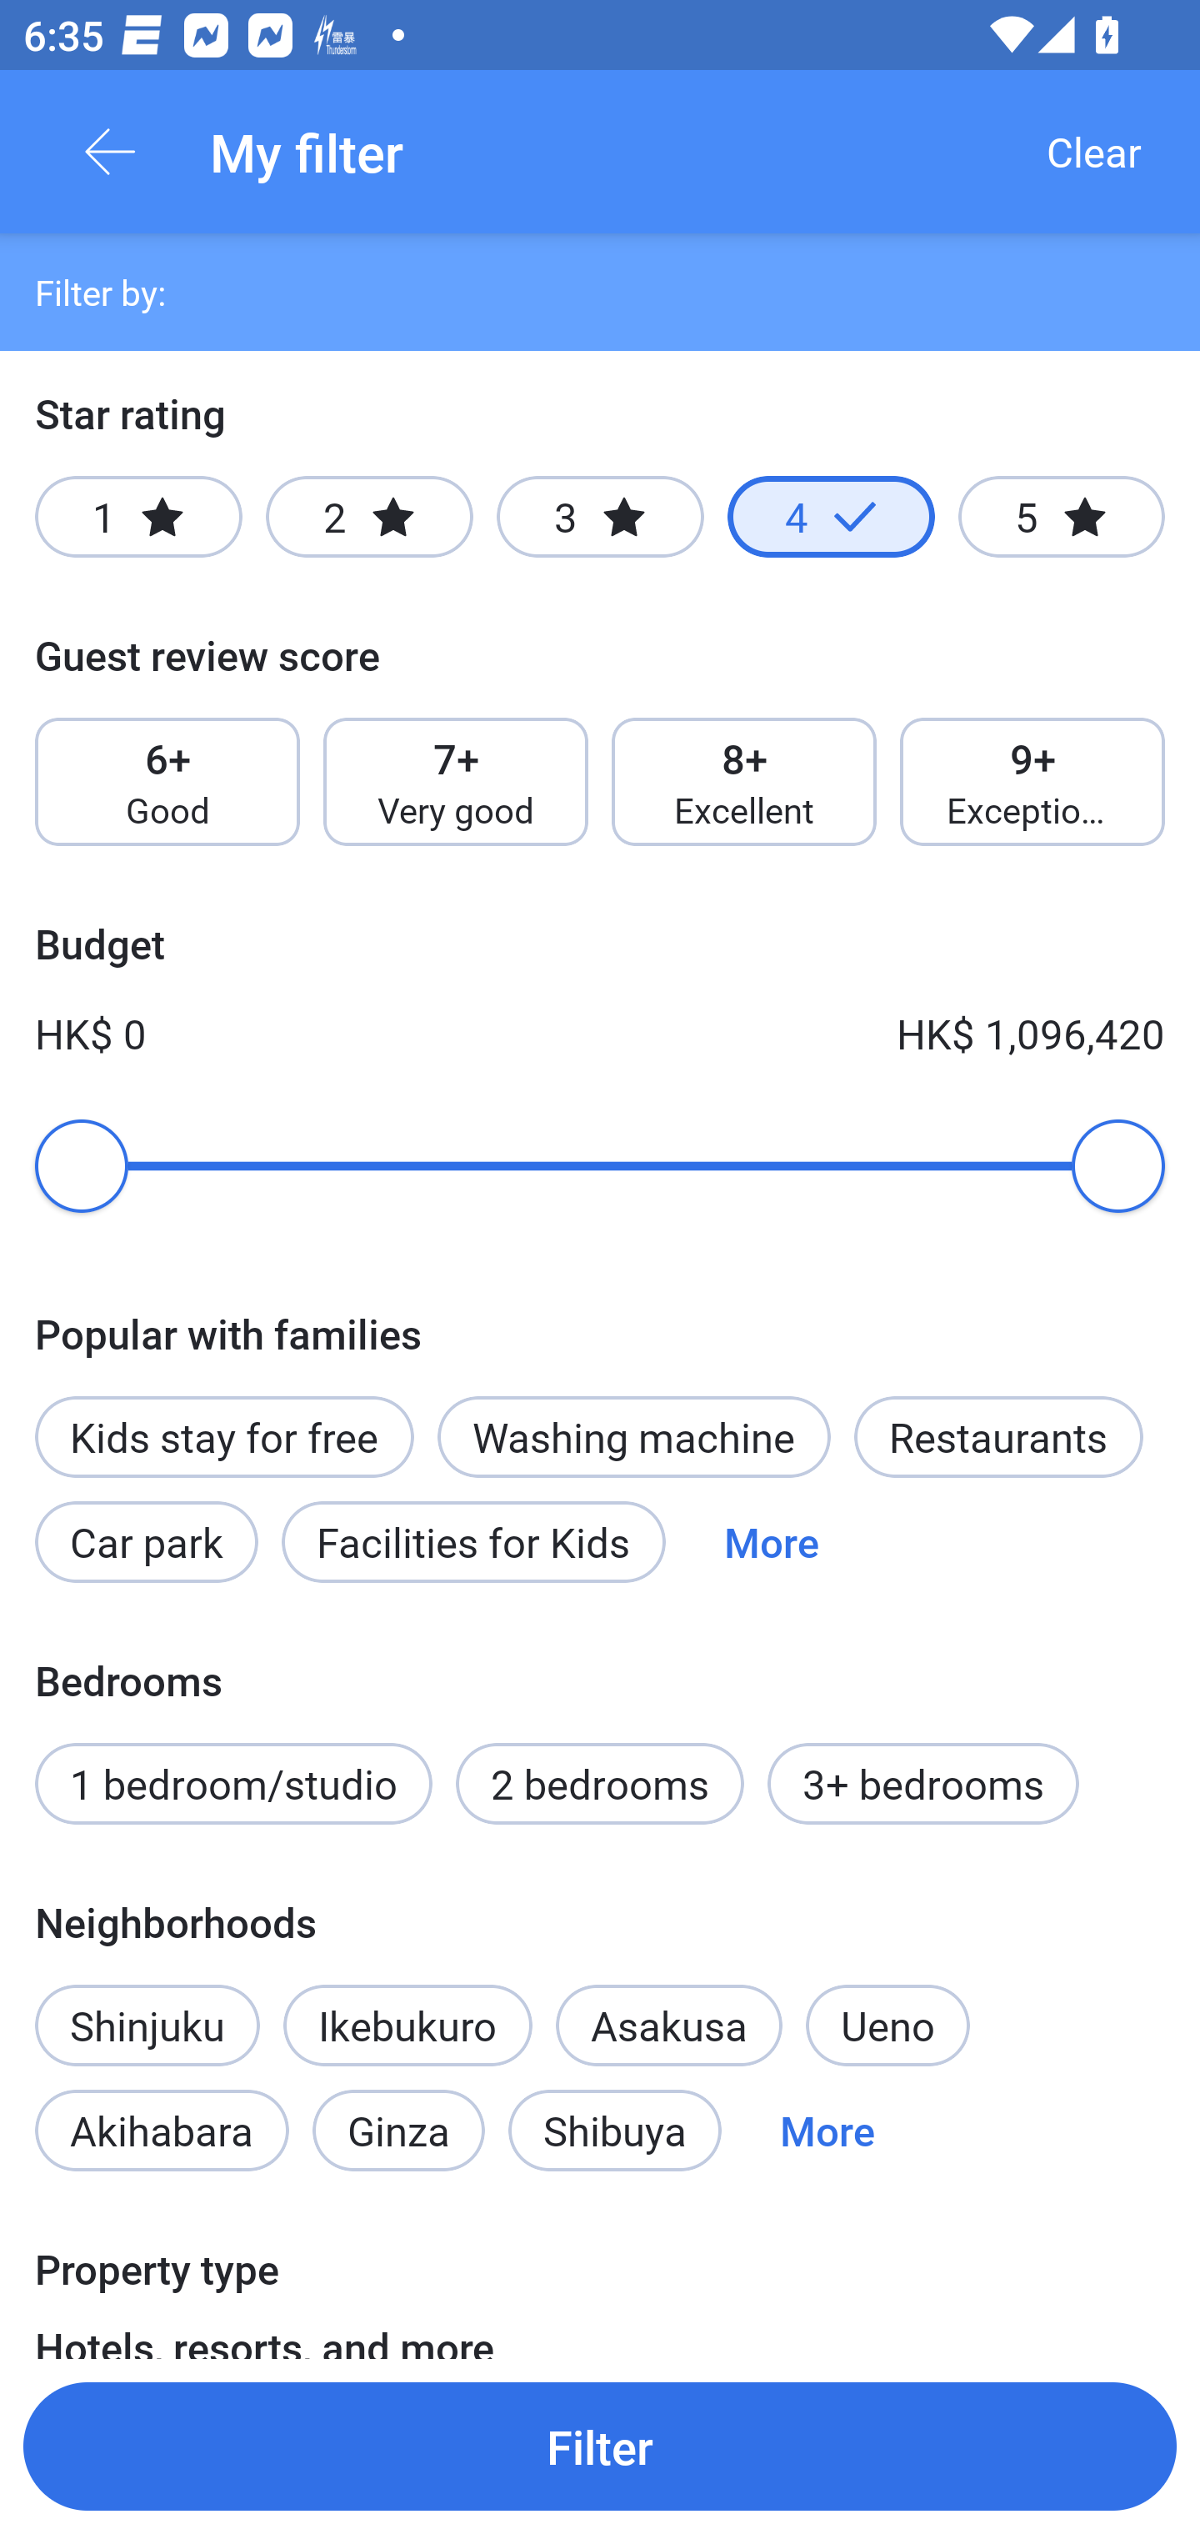  I want to click on 8+ Excellent, so click(744, 782).